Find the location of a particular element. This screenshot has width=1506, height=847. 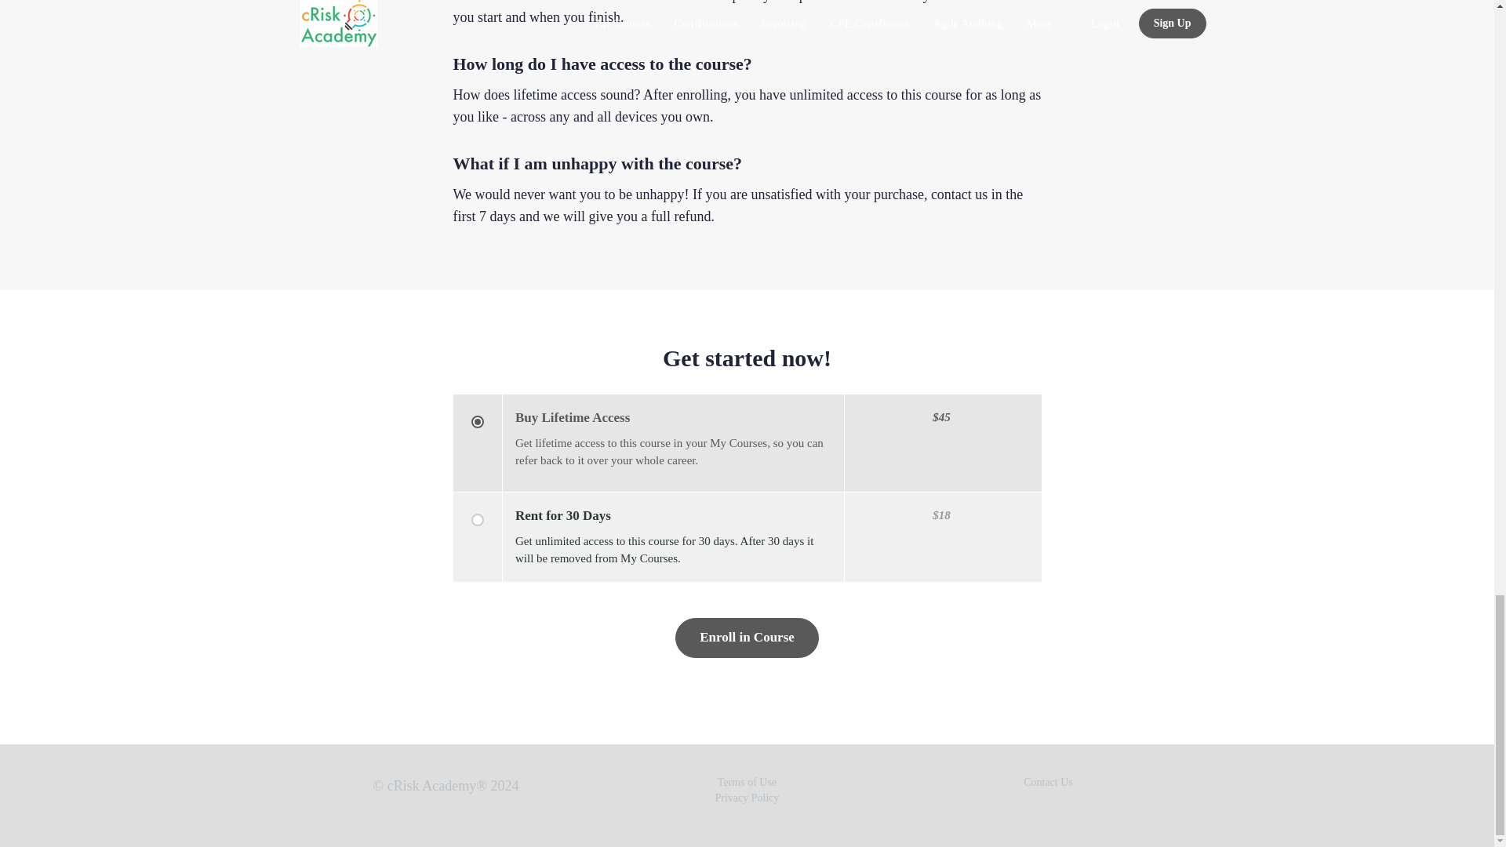

Enroll in Course is located at coordinates (747, 638).